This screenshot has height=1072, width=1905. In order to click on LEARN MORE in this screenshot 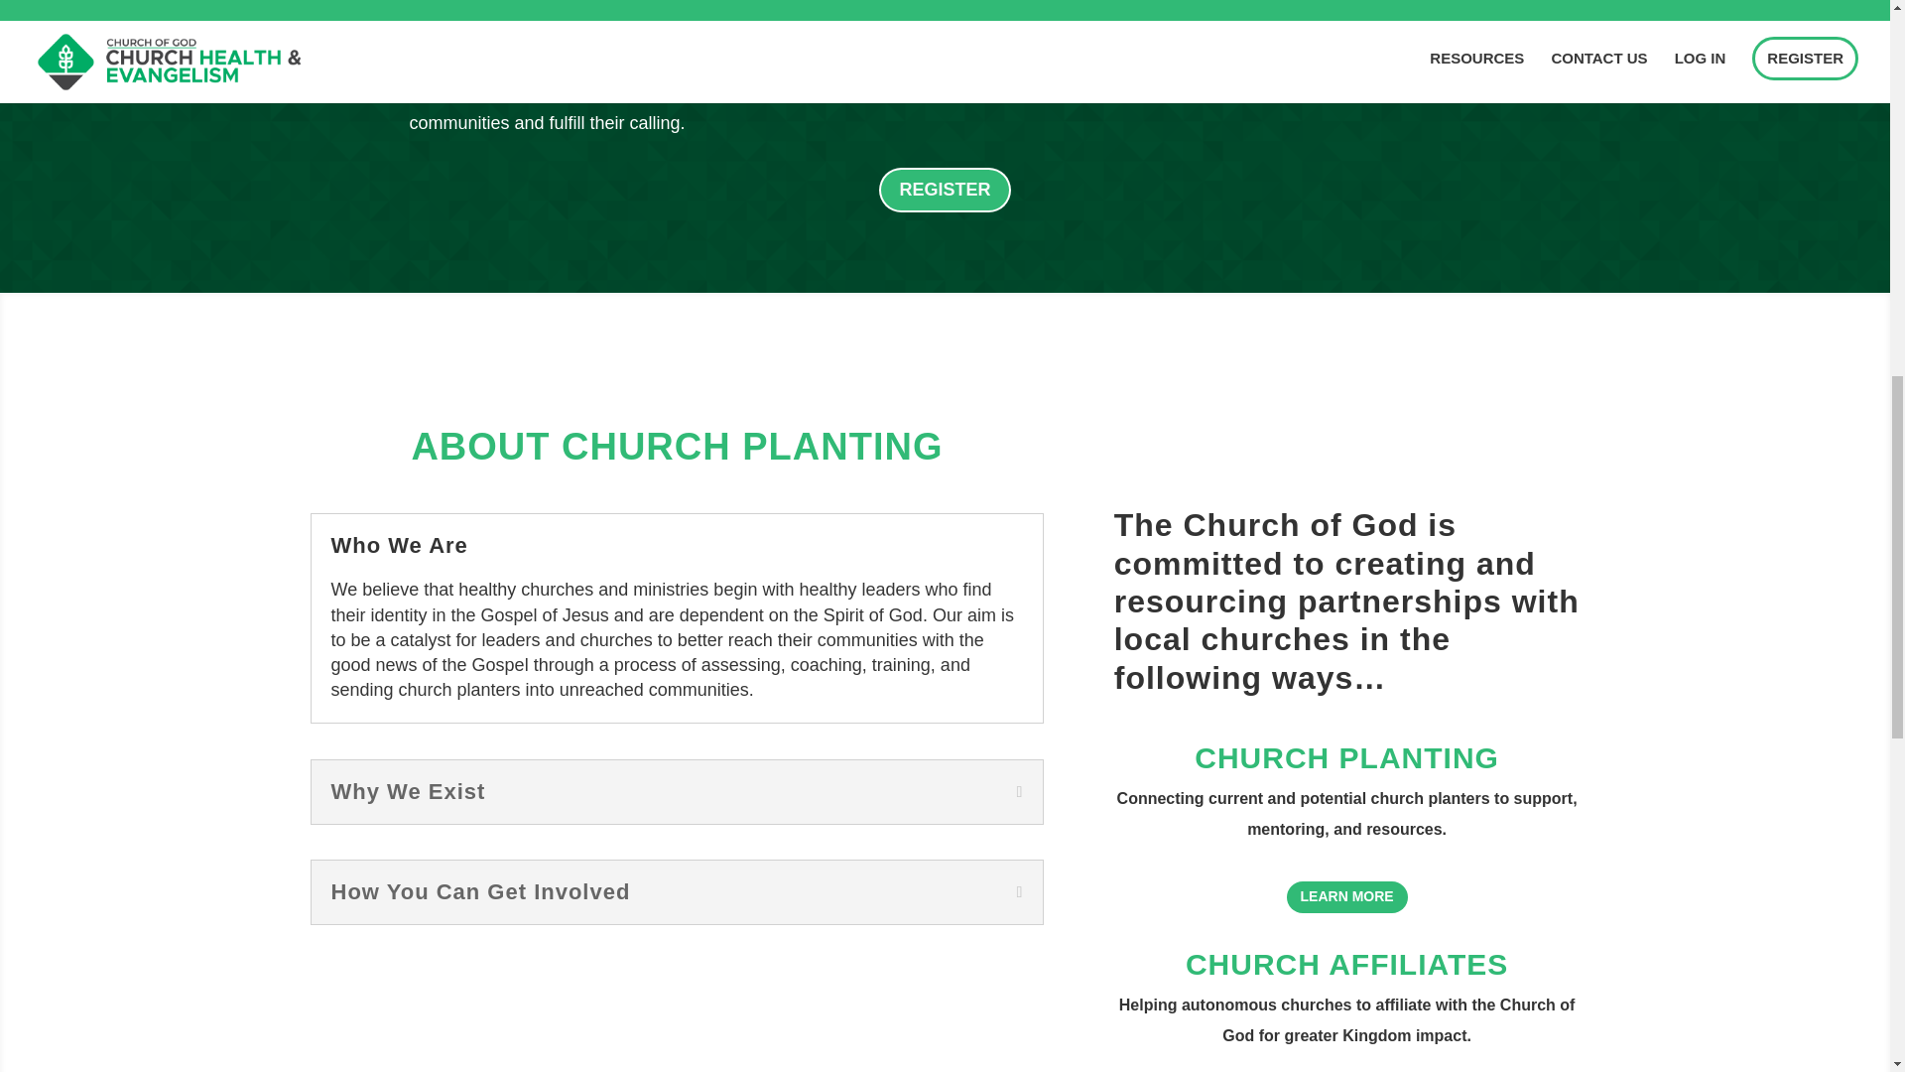, I will do `click(1347, 897)`.